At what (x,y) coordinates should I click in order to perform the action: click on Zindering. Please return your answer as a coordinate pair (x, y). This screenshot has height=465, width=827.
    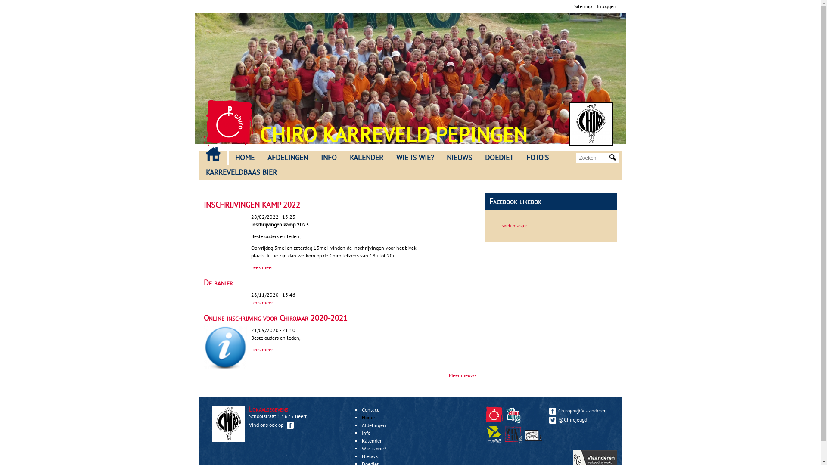
    Looking at the image, I should click on (515, 441).